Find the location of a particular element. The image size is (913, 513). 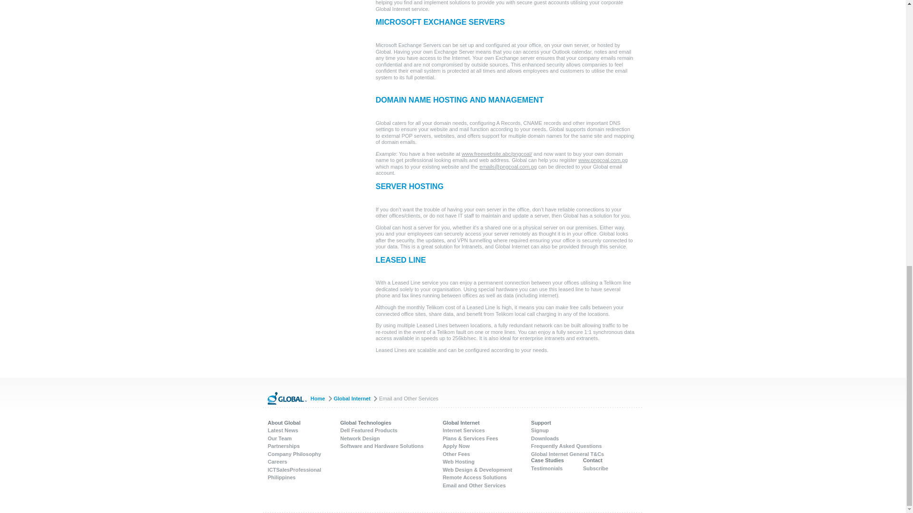

Careers is located at coordinates (277, 462).